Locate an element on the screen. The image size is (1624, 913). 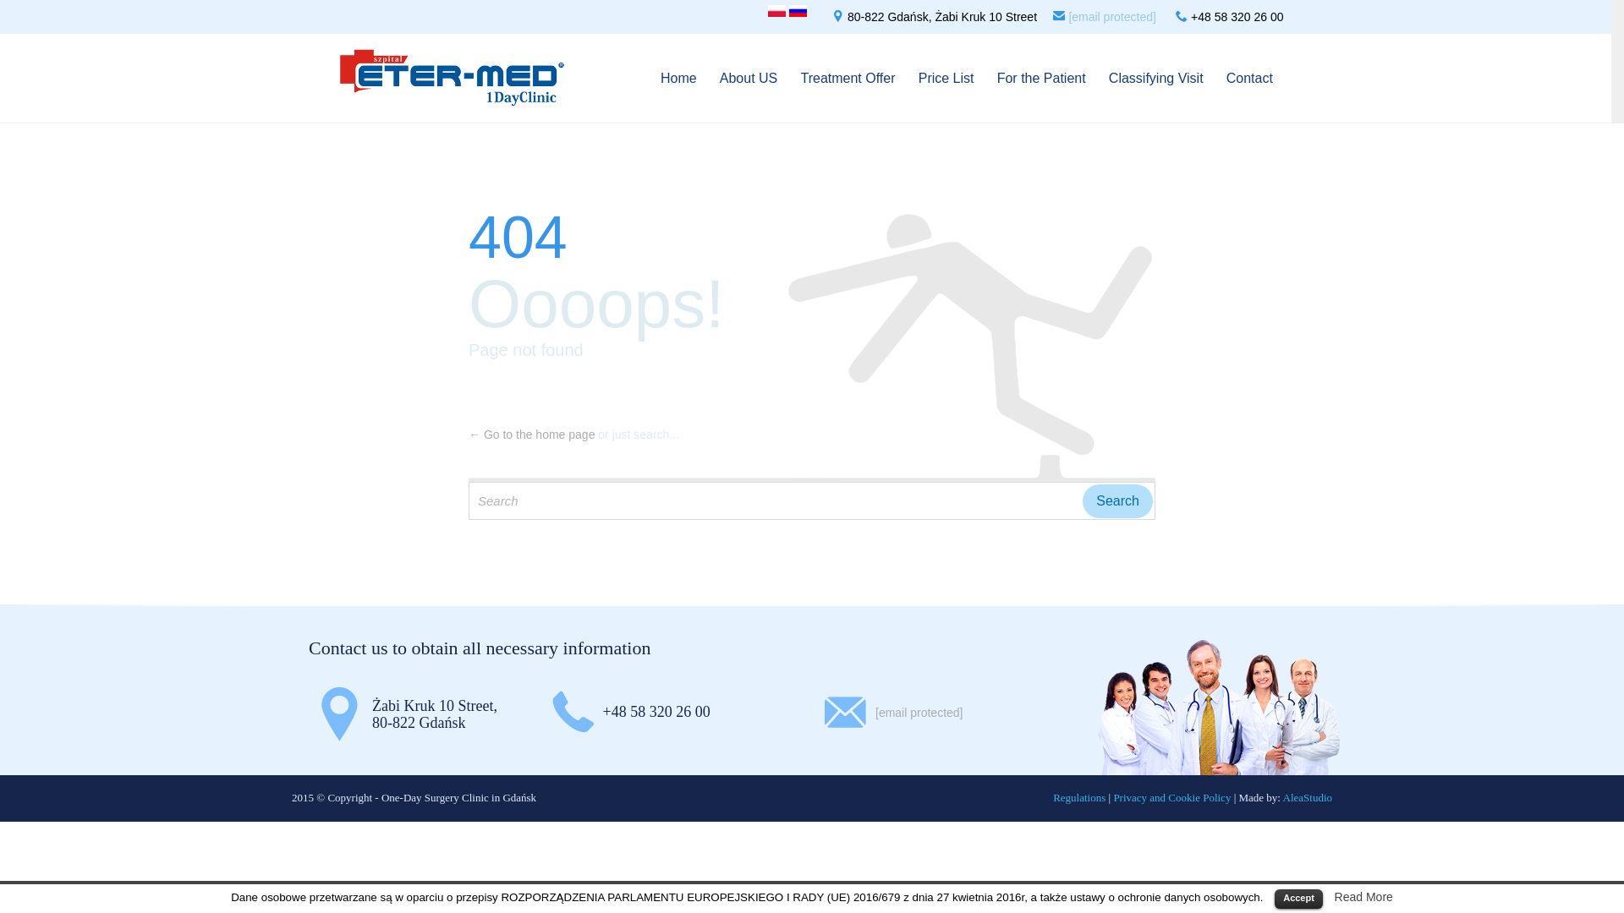
Price List is located at coordinates (946, 79).